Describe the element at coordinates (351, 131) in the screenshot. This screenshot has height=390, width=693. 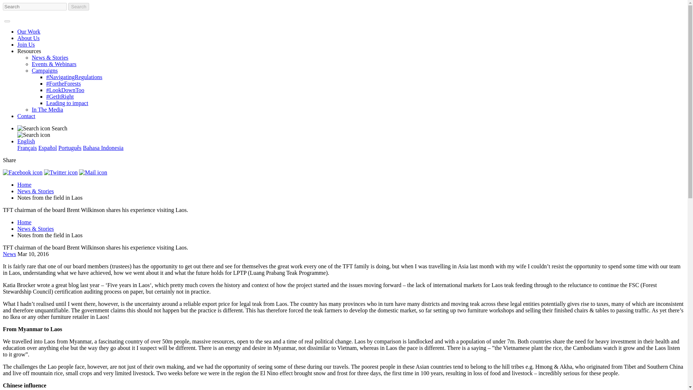
I see `Search` at that location.